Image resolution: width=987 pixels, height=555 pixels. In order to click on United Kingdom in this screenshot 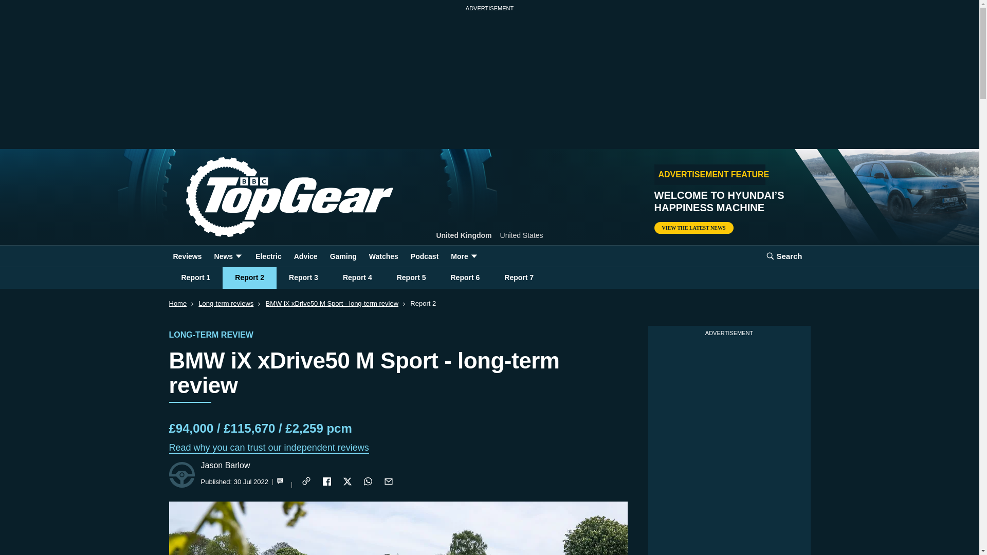, I will do `click(464, 235)`.